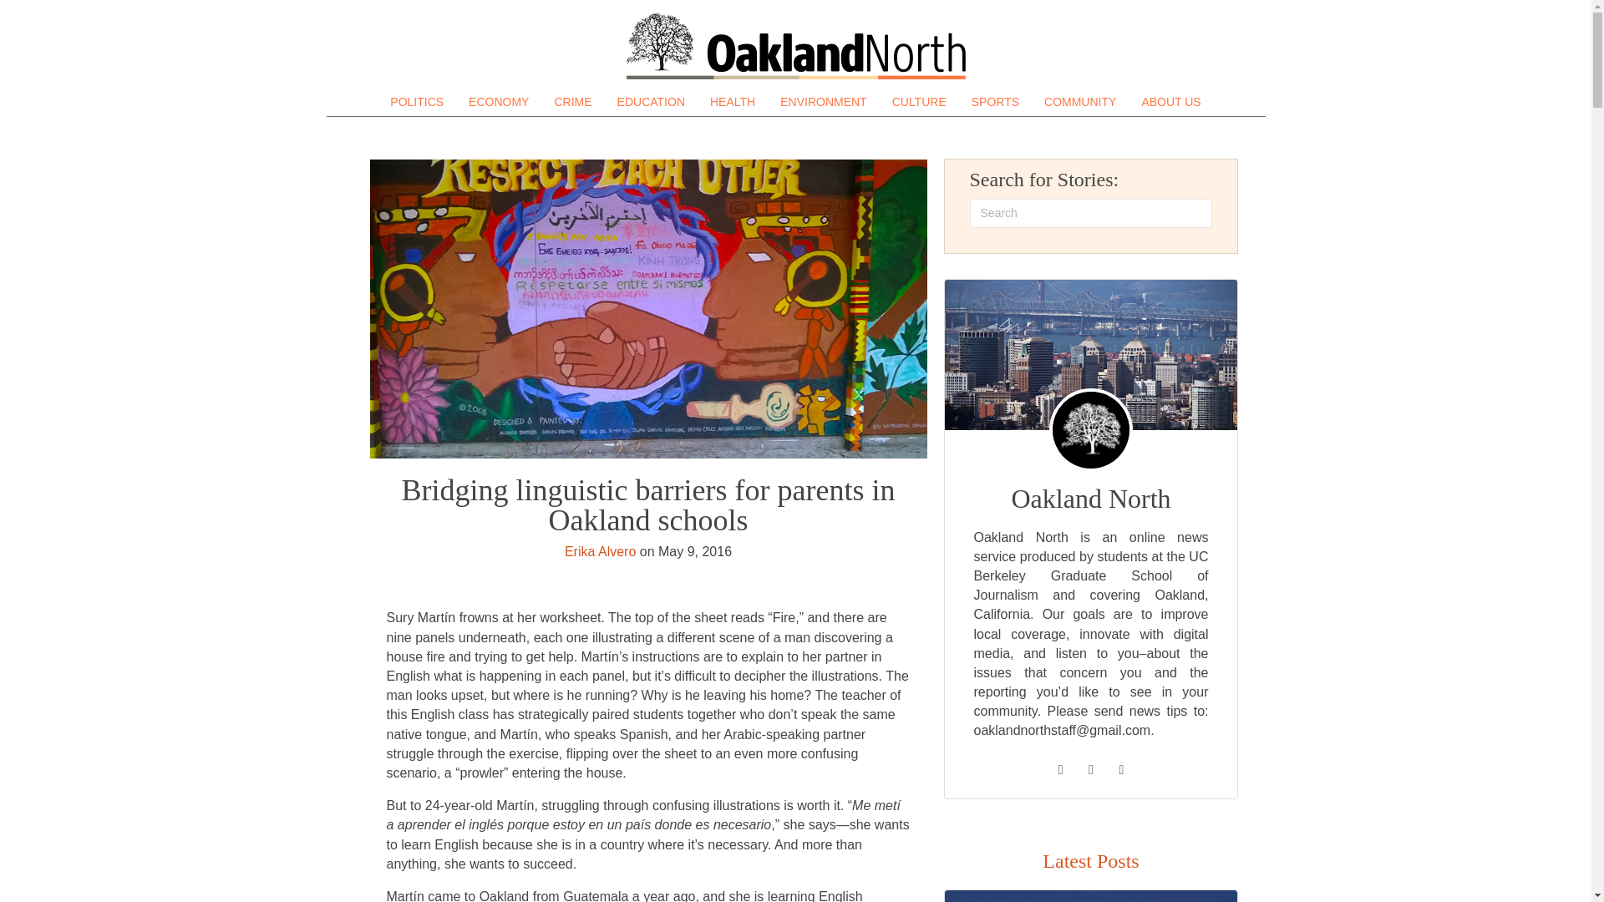 Image resolution: width=1604 pixels, height=902 pixels. What do you see at coordinates (572, 102) in the screenshot?
I see `CRIME` at bounding box center [572, 102].